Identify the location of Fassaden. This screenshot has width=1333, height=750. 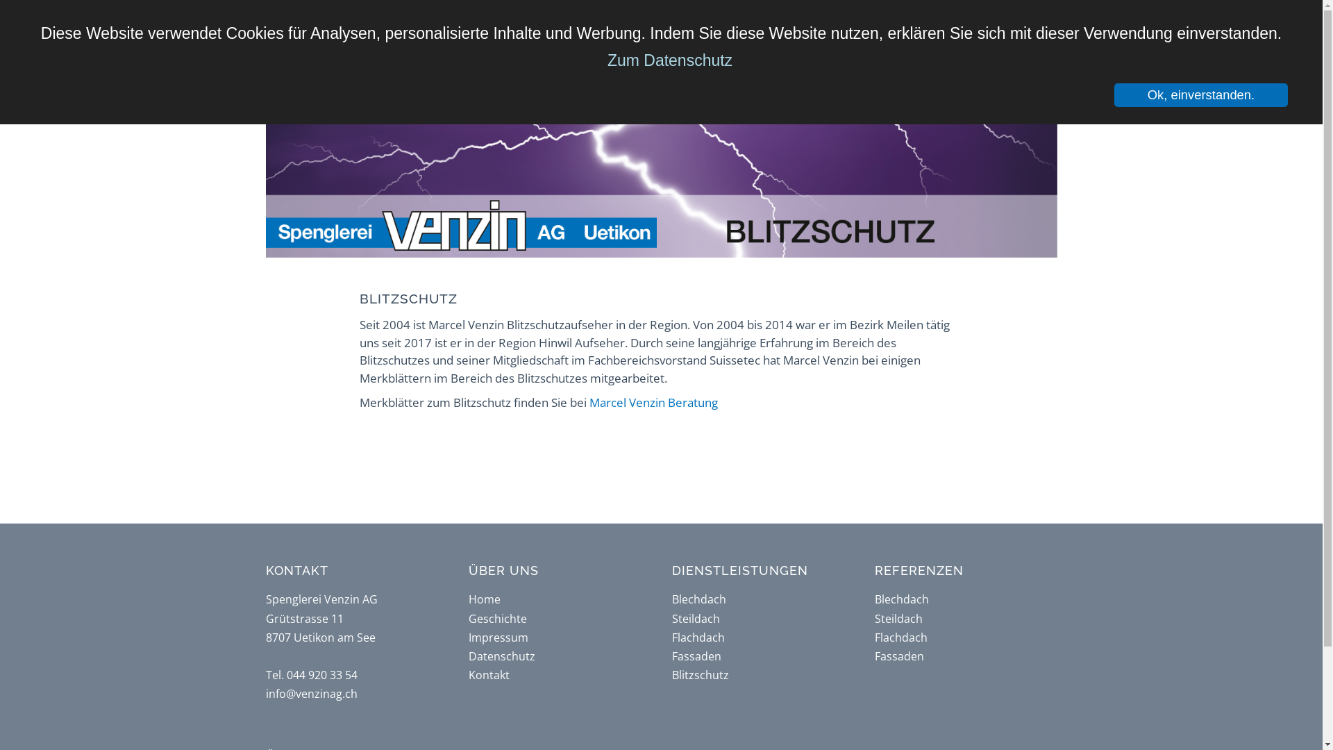
(697, 656).